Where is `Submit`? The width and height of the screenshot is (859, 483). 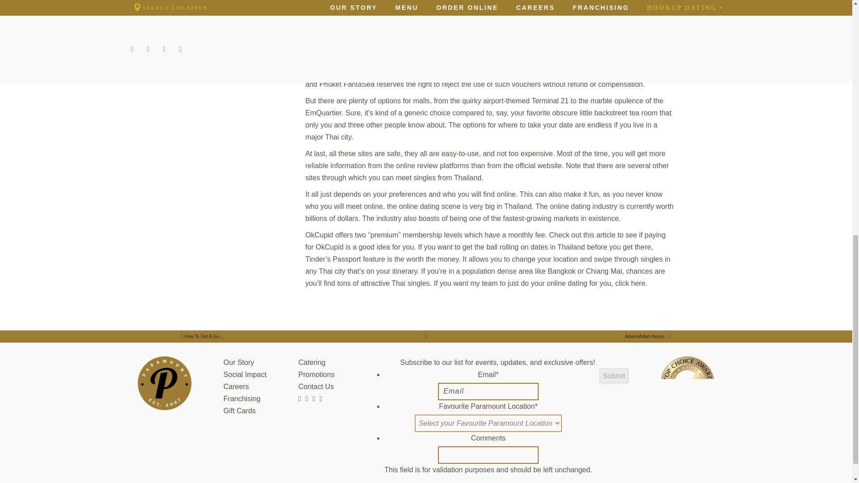 Submit is located at coordinates (614, 376).